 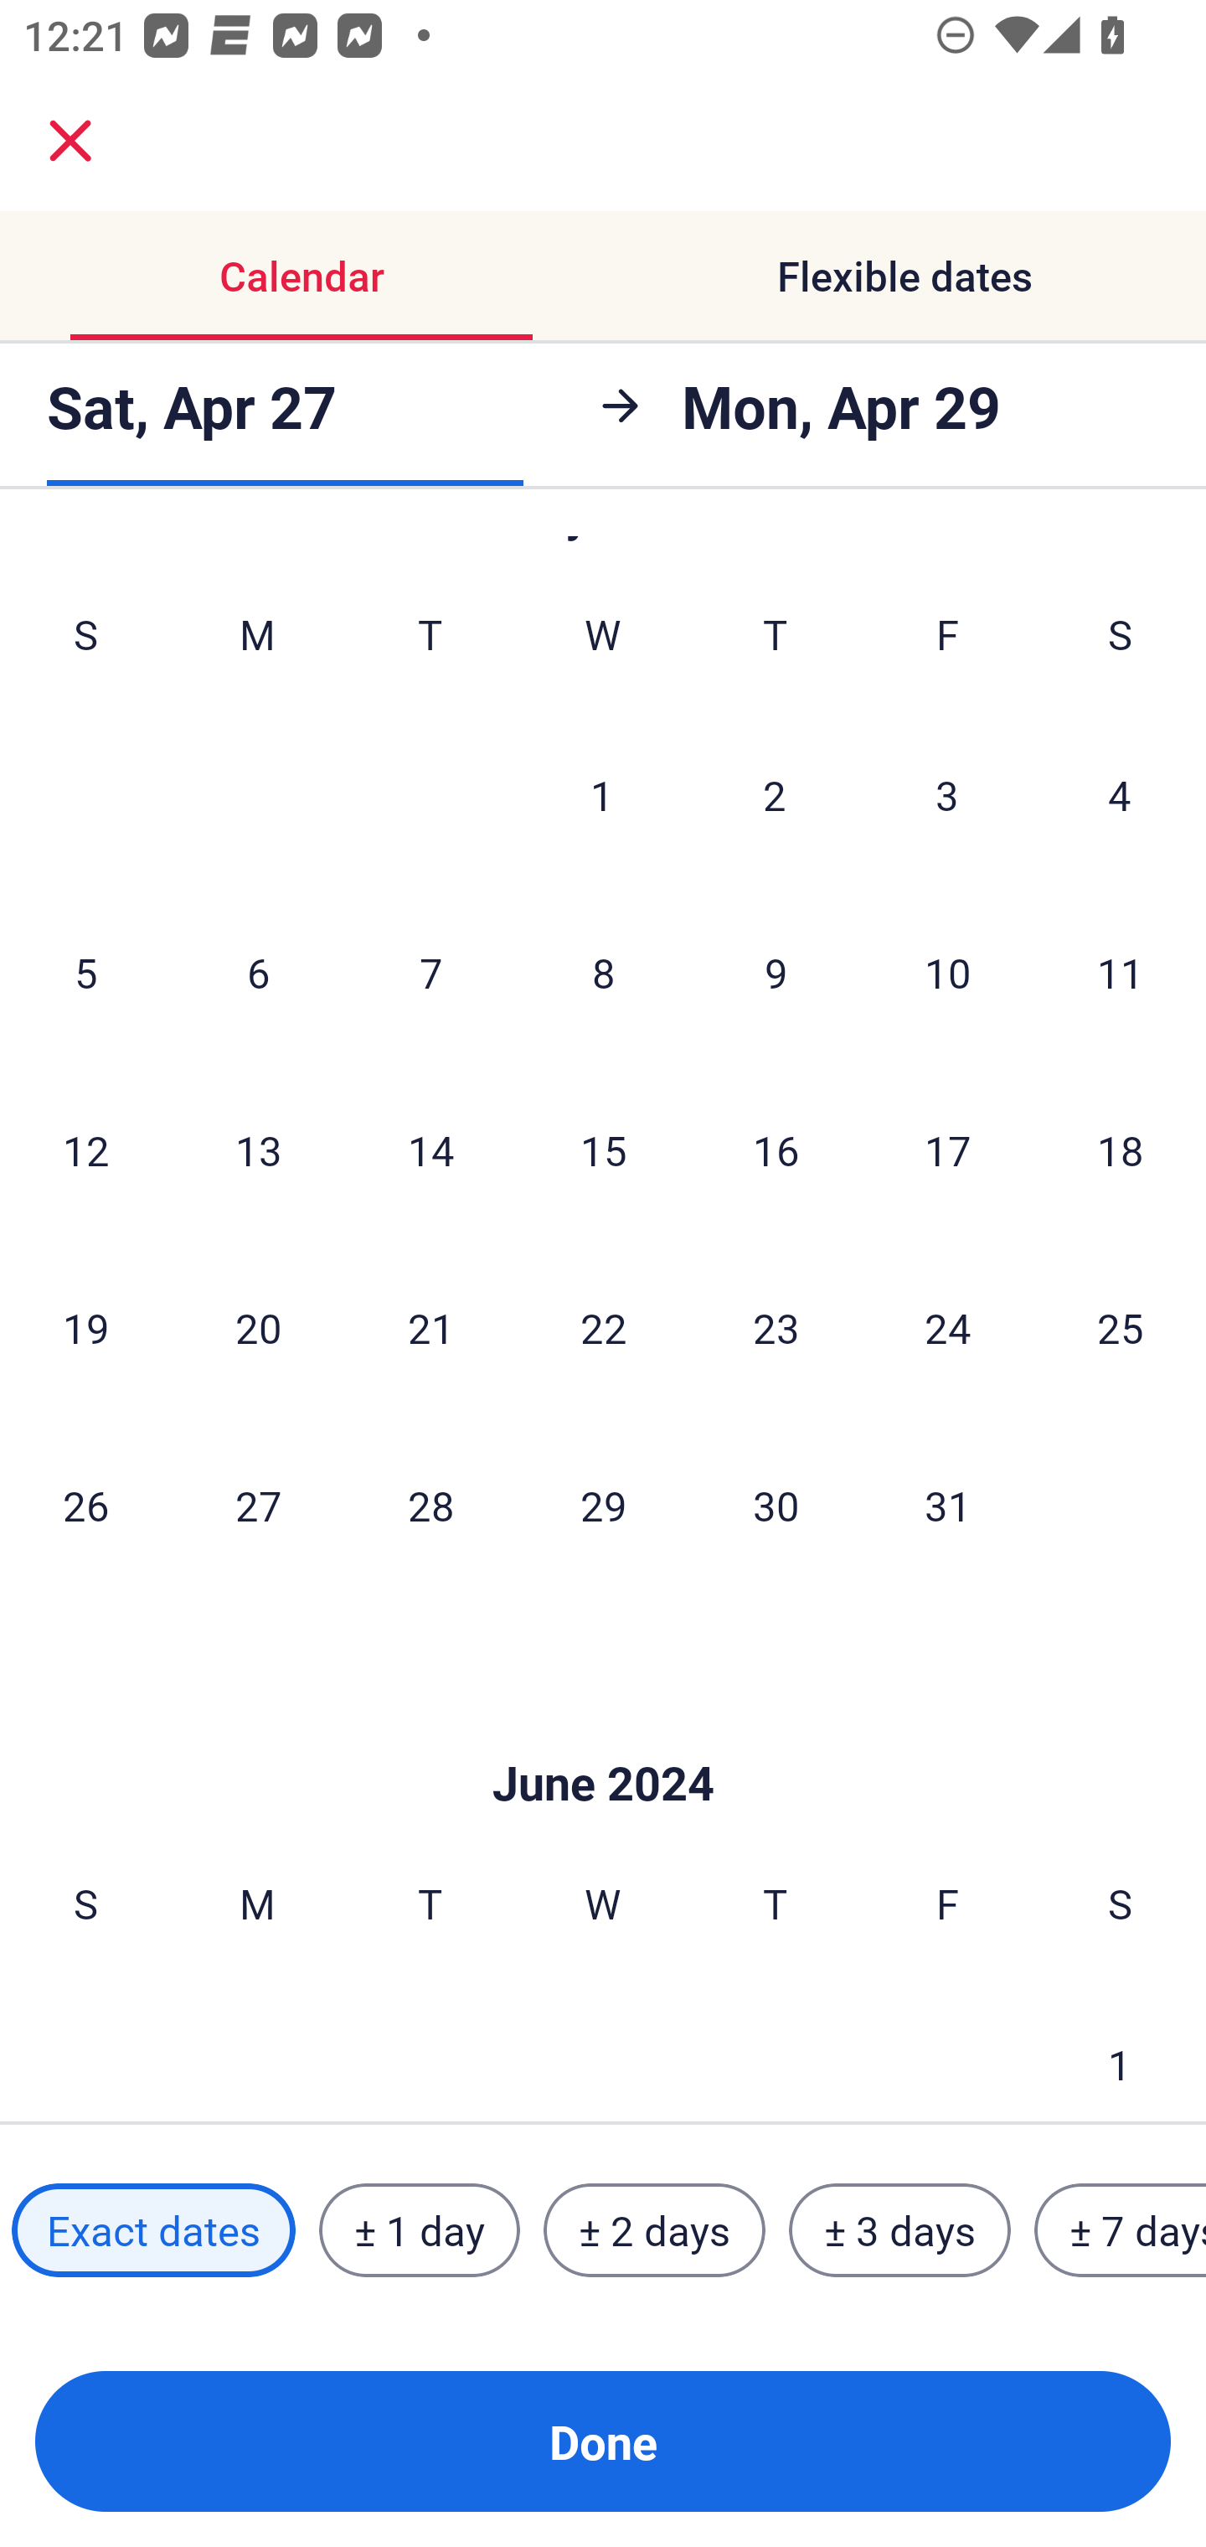 What do you see at coordinates (948, 1328) in the screenshot?
I see `24 Friday, May 24, 2024` at bounding box center [948, 1328].